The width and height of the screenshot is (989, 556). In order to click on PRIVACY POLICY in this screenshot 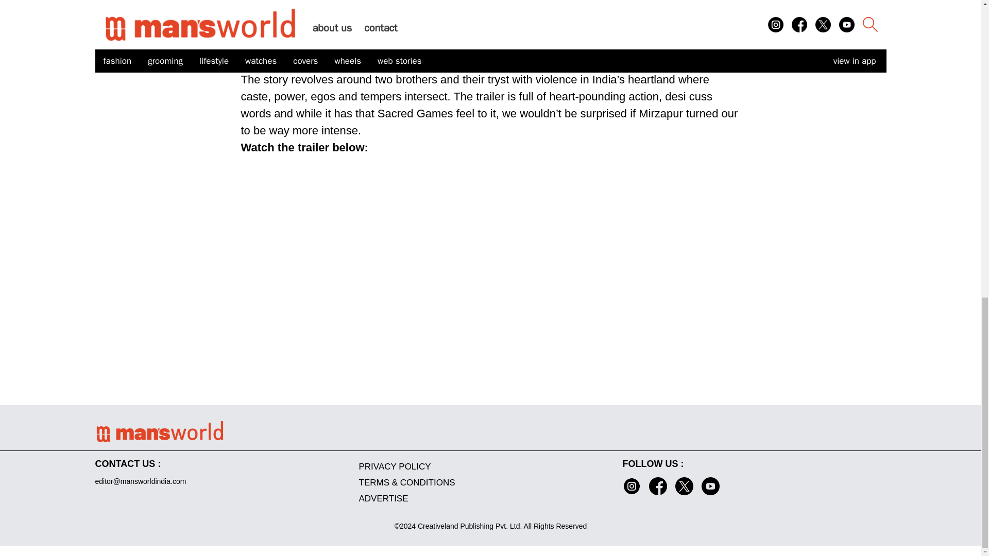, I will do `click(490, 466)`.